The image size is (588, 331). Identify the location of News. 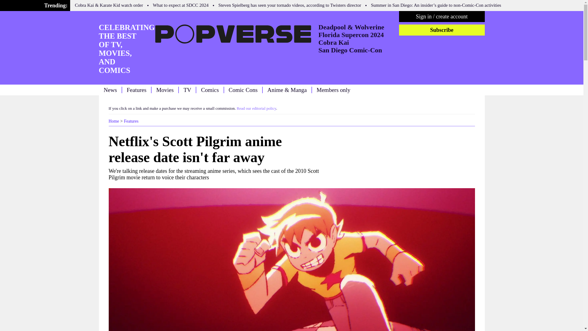
(110, 89).